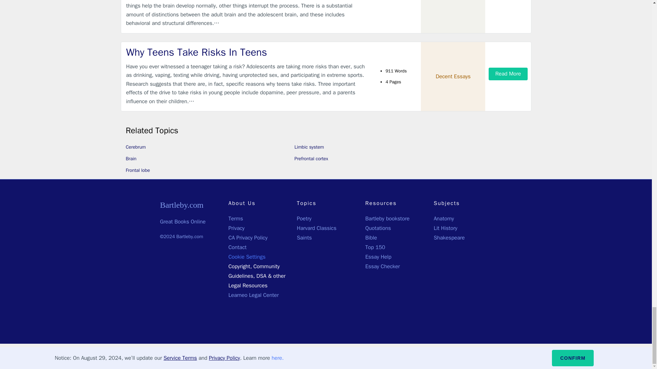 The image size is (657, 369). I want to click on Brain, so click(131, 159).